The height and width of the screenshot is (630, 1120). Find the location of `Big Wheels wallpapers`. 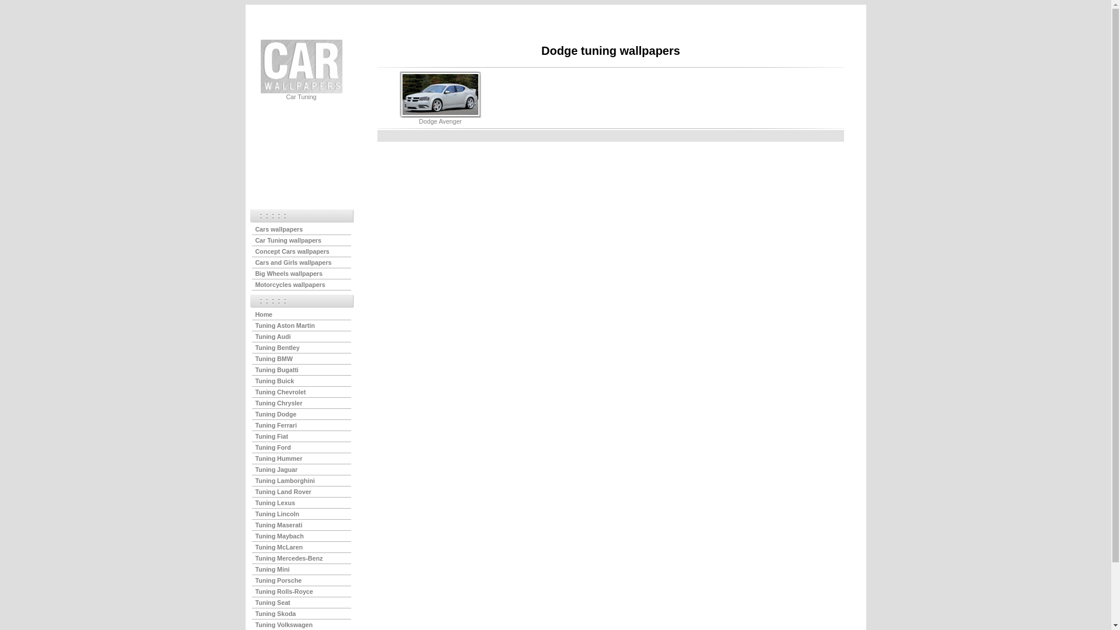

Big Wheels wallpapers is located at coordinates (288, 274).